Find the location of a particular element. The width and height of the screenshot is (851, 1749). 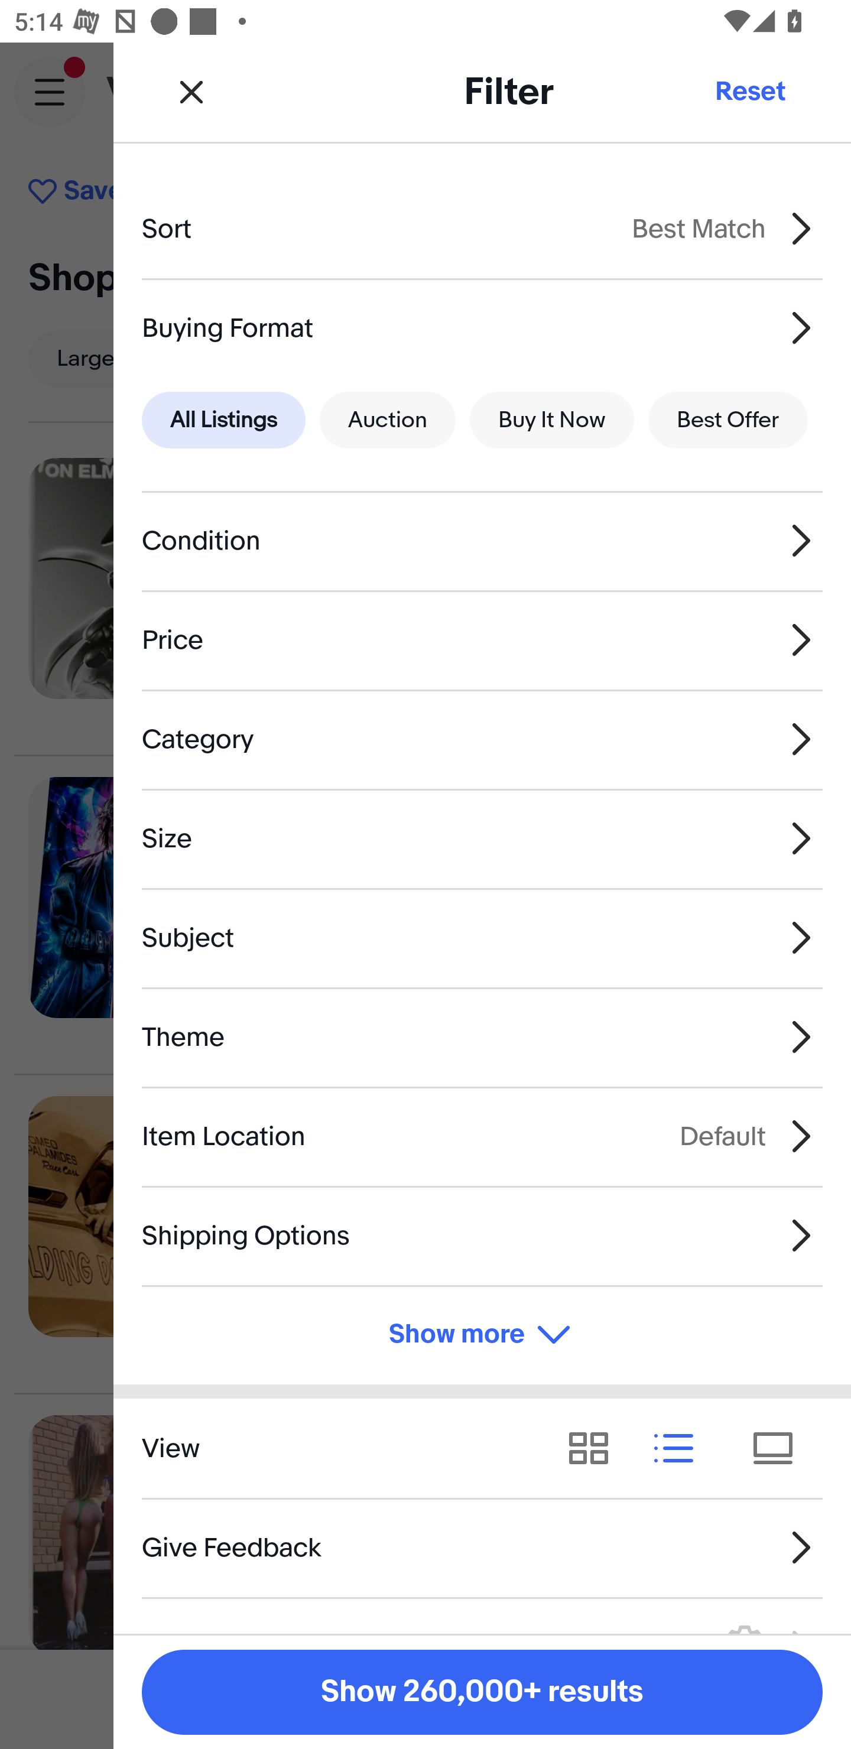

Buying Format is located at coordinates (482, 327).